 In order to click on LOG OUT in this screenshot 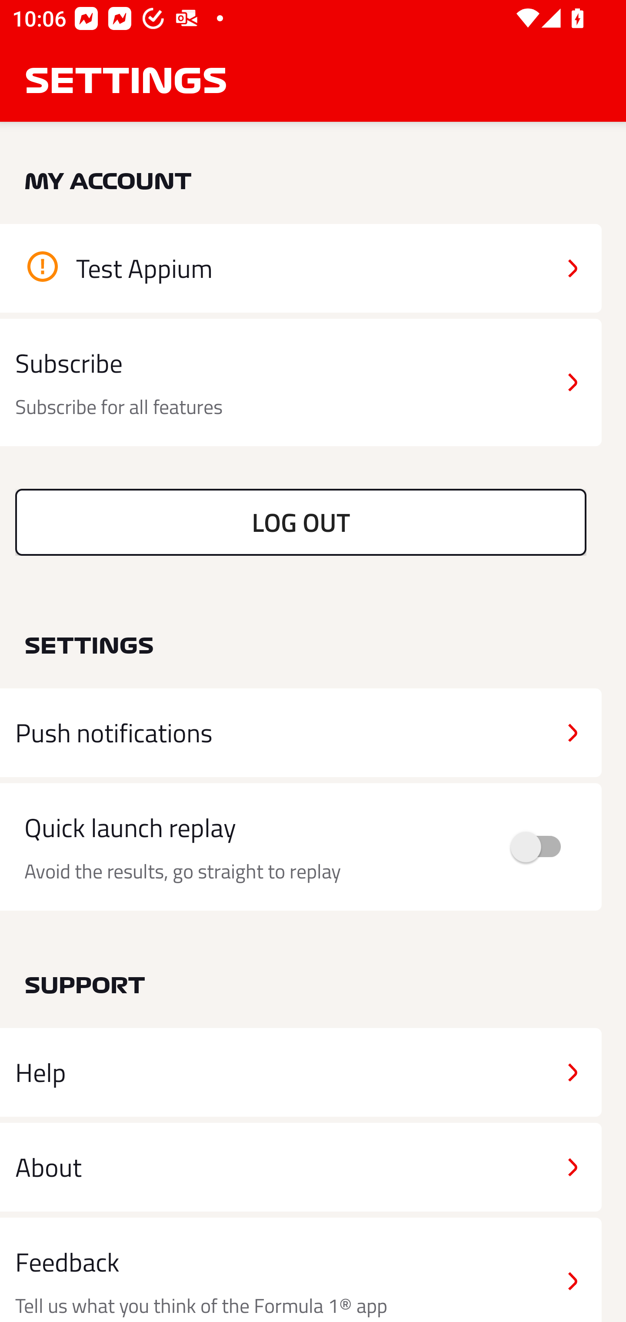, I will do `click(301, 522)`.